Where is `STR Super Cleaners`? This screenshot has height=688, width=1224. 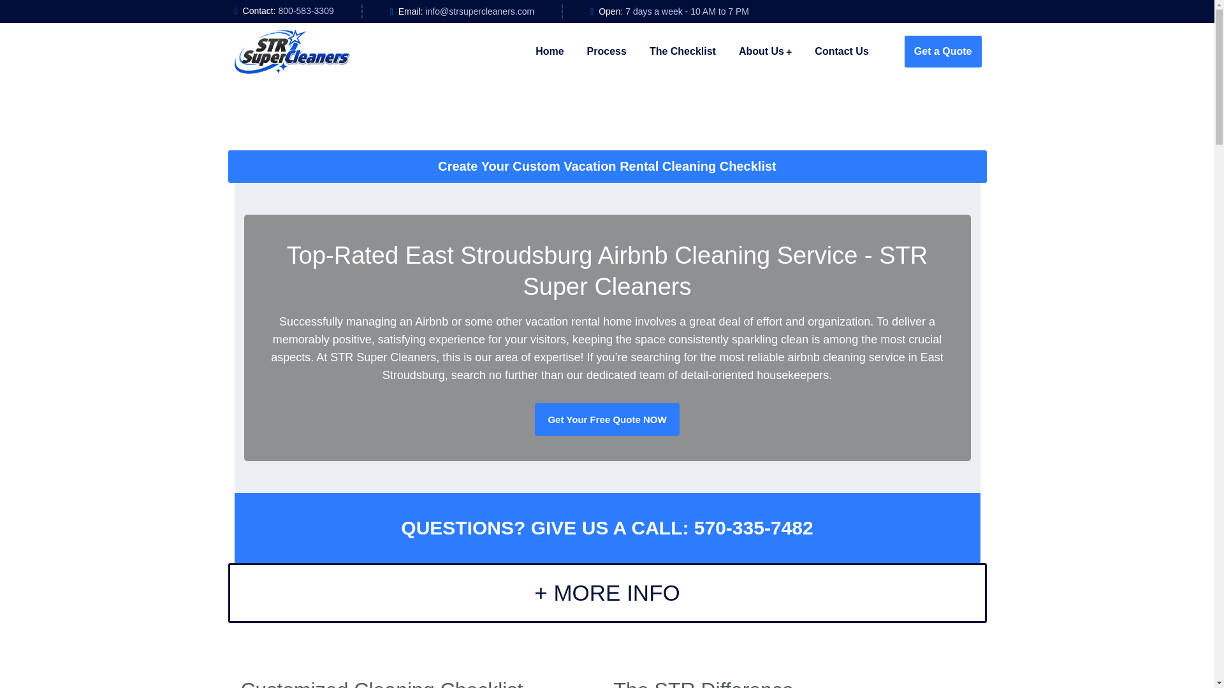
STR Super Cleaners is located at coordinates (292, 51).